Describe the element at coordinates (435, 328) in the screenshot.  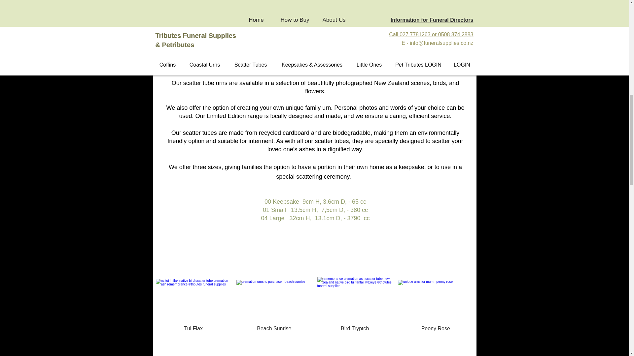
I see `Peony Rose` at that location.